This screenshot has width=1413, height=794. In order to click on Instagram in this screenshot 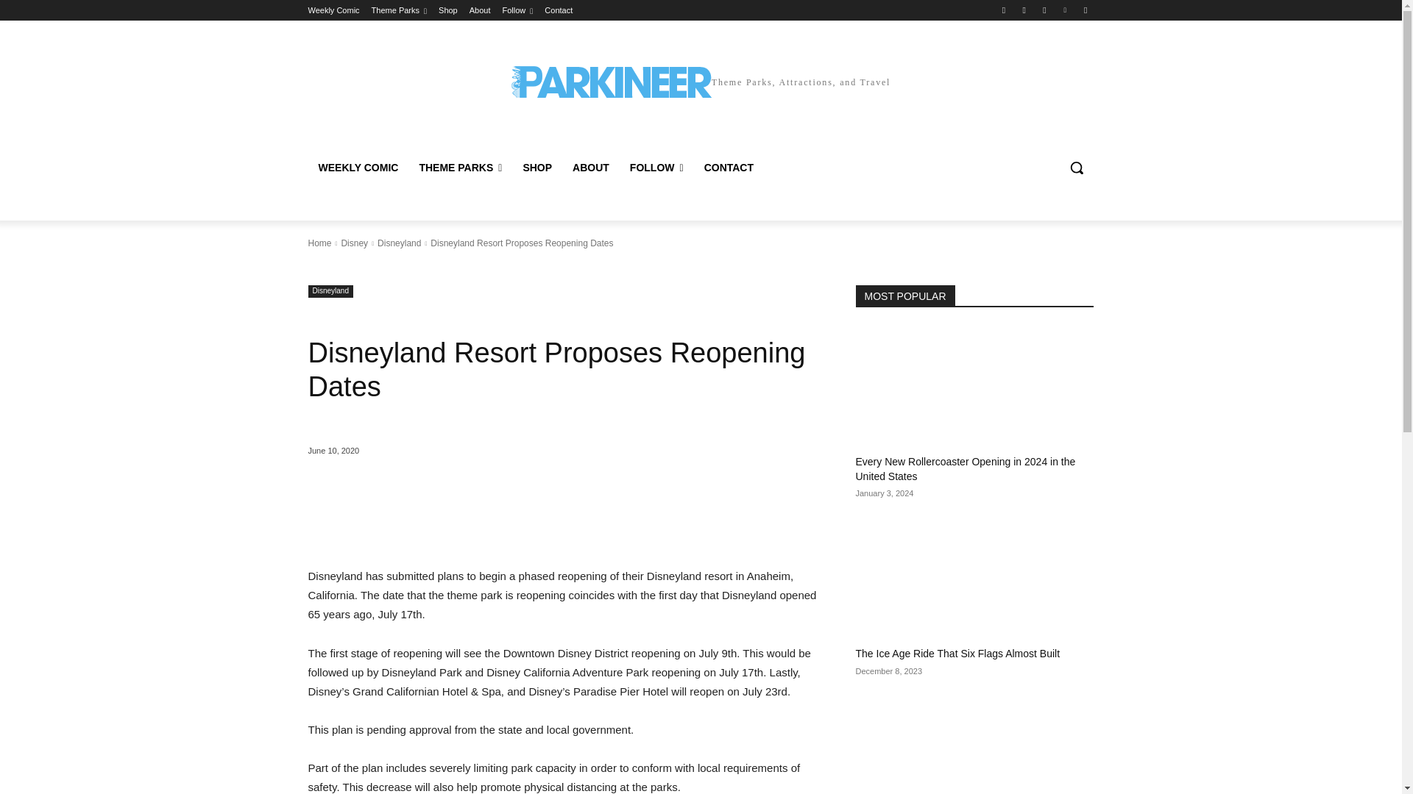, I will do `click(1024, 10)`.